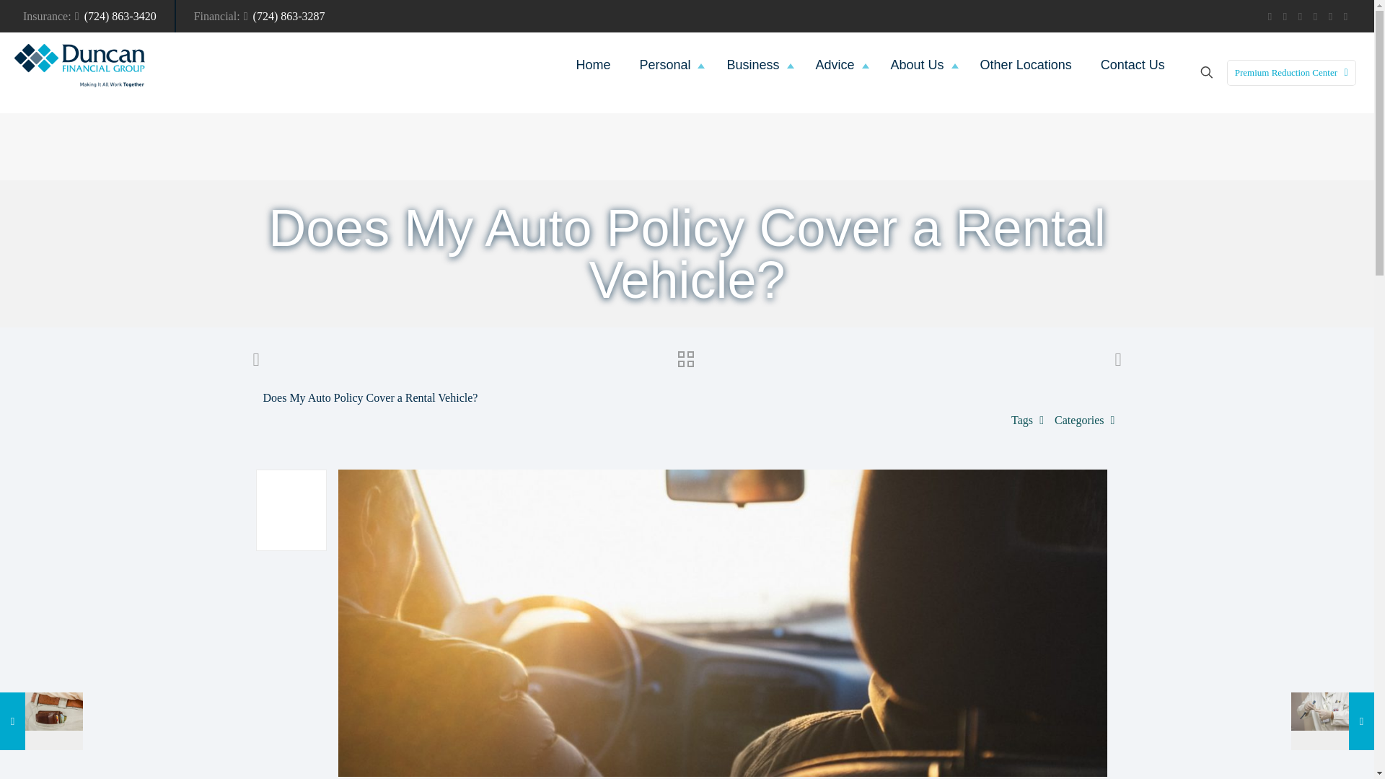 Image resolution: width=1385 pixels, height=779 pixels. I want to click on Personal, so click(668, 65).